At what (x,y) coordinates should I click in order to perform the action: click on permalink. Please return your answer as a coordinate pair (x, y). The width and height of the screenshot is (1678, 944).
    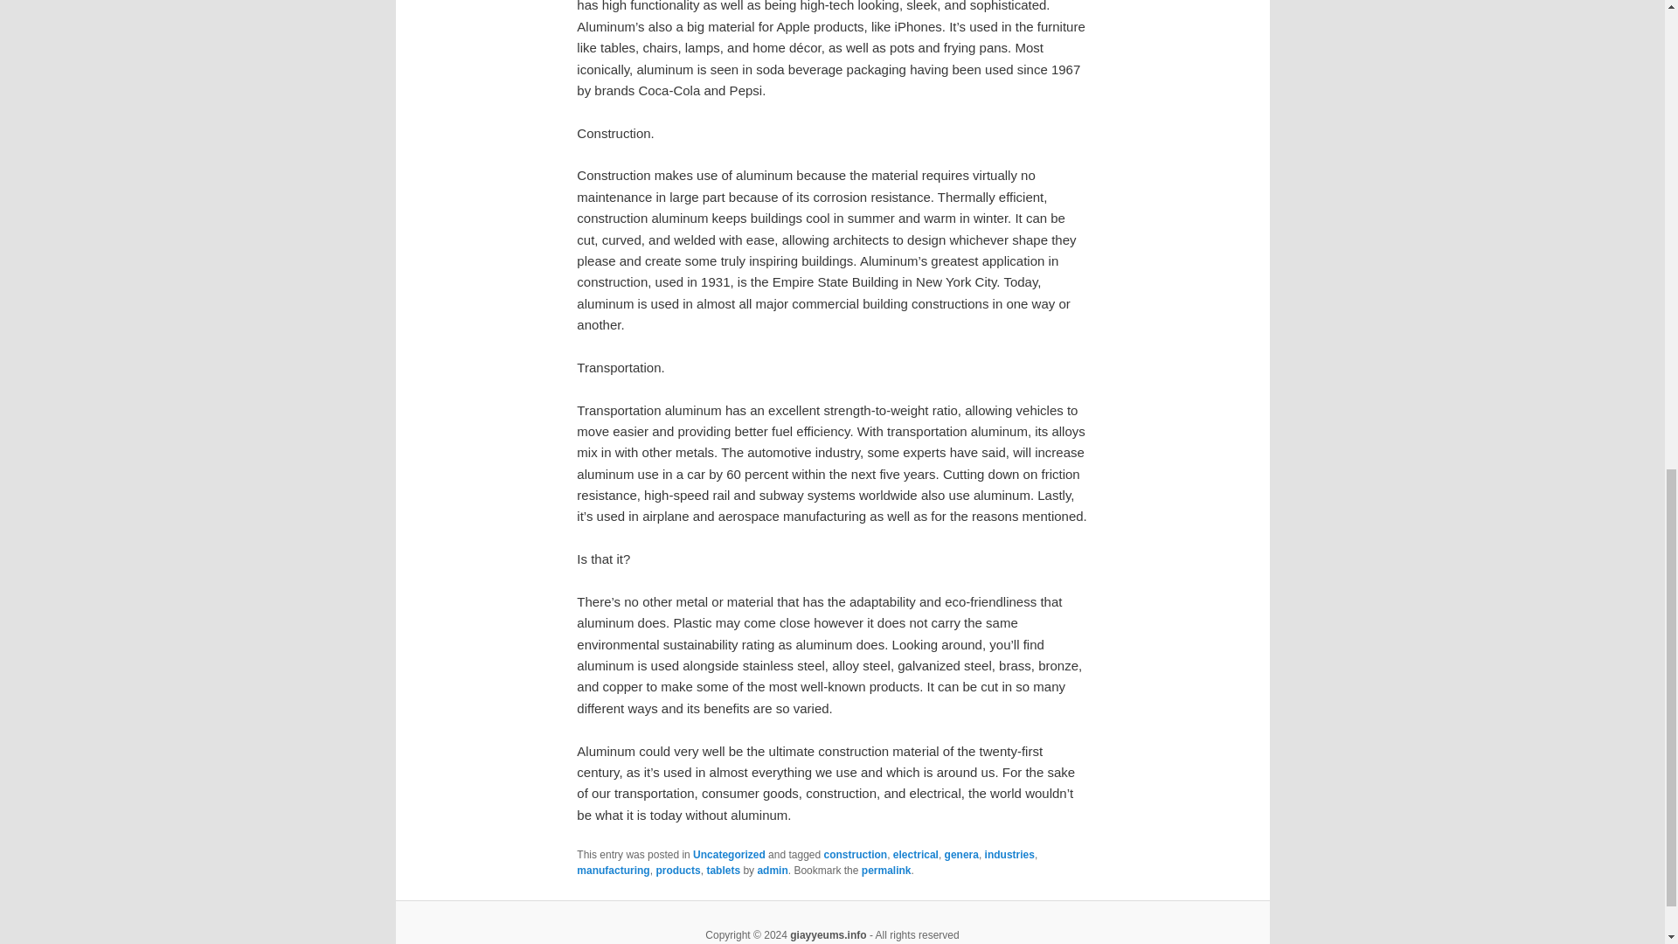
    Looking at the image, I should click on (886, 871).